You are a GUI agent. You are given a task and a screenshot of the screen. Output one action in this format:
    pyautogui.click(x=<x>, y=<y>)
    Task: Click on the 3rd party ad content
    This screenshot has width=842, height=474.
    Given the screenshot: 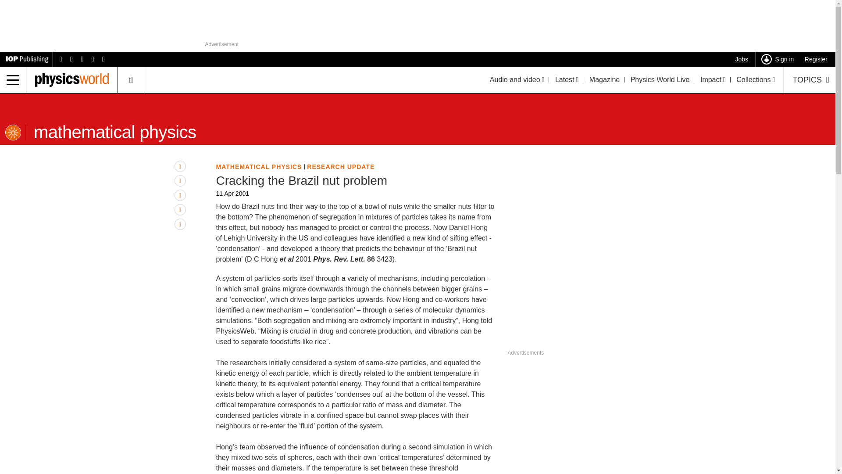 What is the action you would take?
    pyautogui.click(x=418, y=21)
    